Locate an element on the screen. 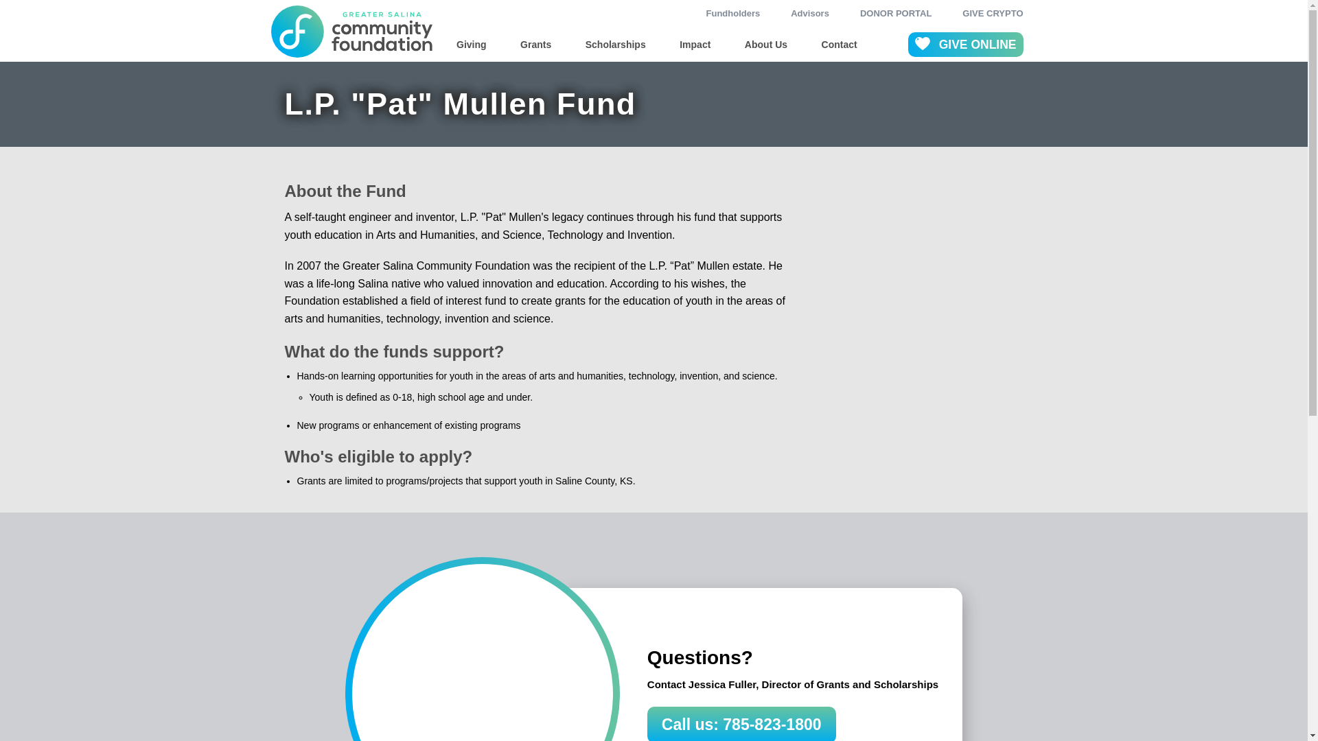  Advisors is located at coordinates (810, 13).